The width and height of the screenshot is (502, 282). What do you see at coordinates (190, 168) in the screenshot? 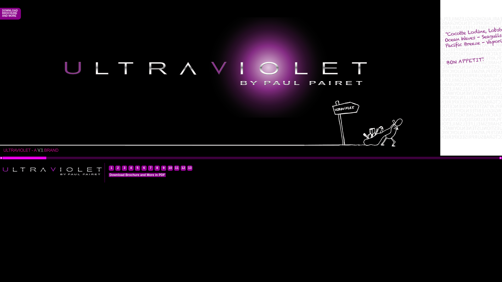
I see `13` at bounding box center [190, 168].